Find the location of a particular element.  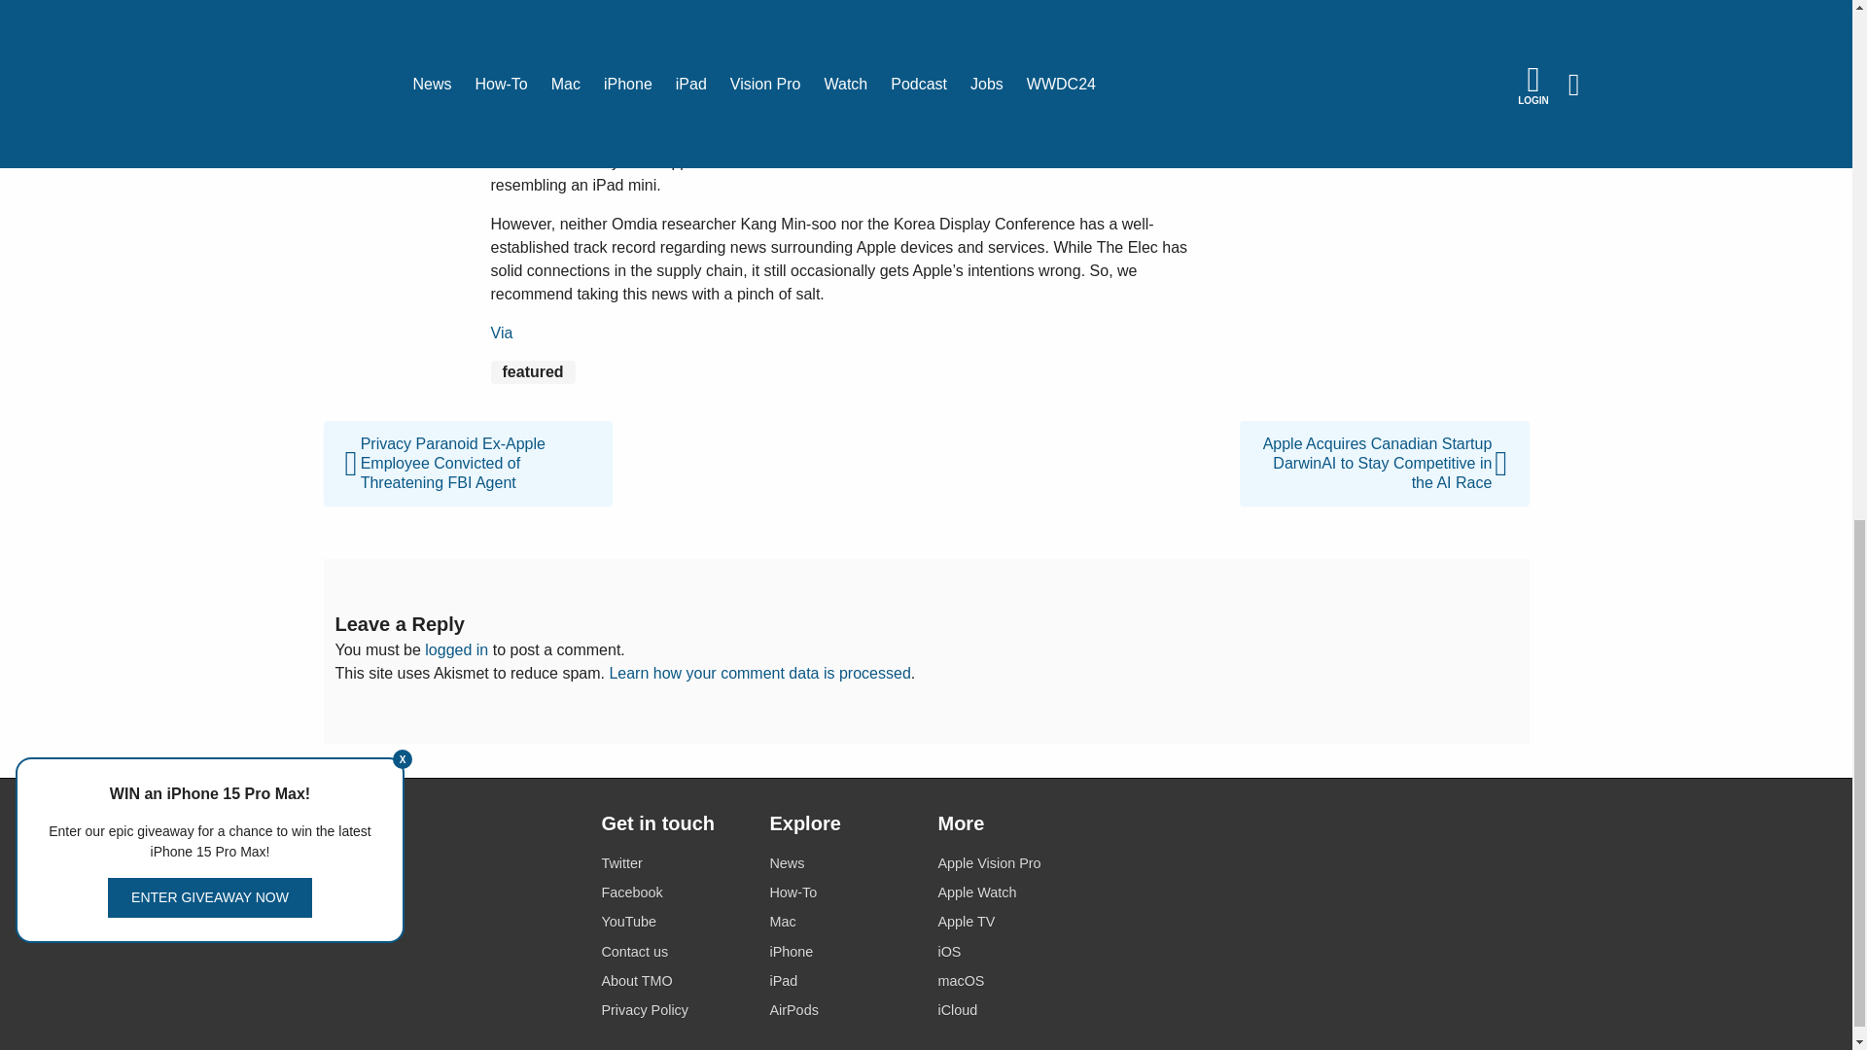

AirPods is located at coordinates (842, 1011).